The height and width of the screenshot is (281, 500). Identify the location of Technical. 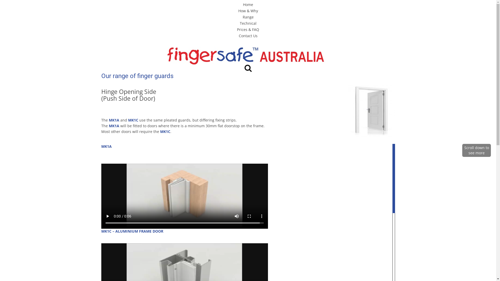
(248, 23).